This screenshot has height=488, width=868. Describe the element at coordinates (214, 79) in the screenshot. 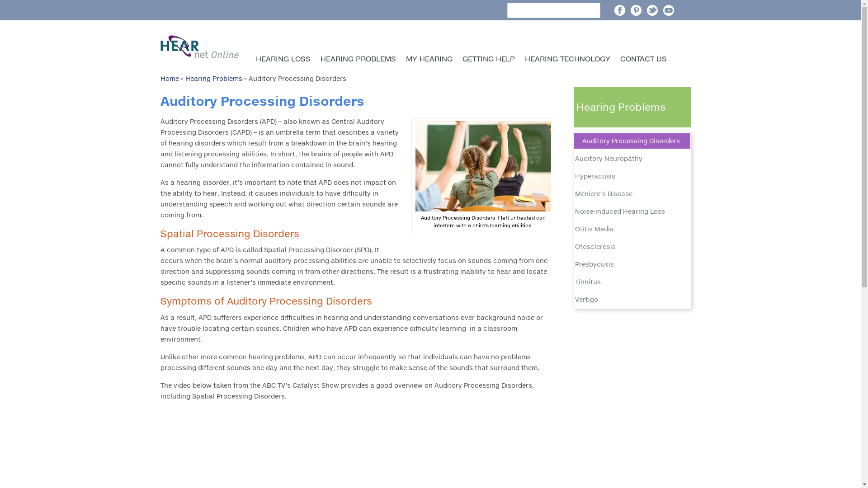

I see `Hearing Problems` at that location.